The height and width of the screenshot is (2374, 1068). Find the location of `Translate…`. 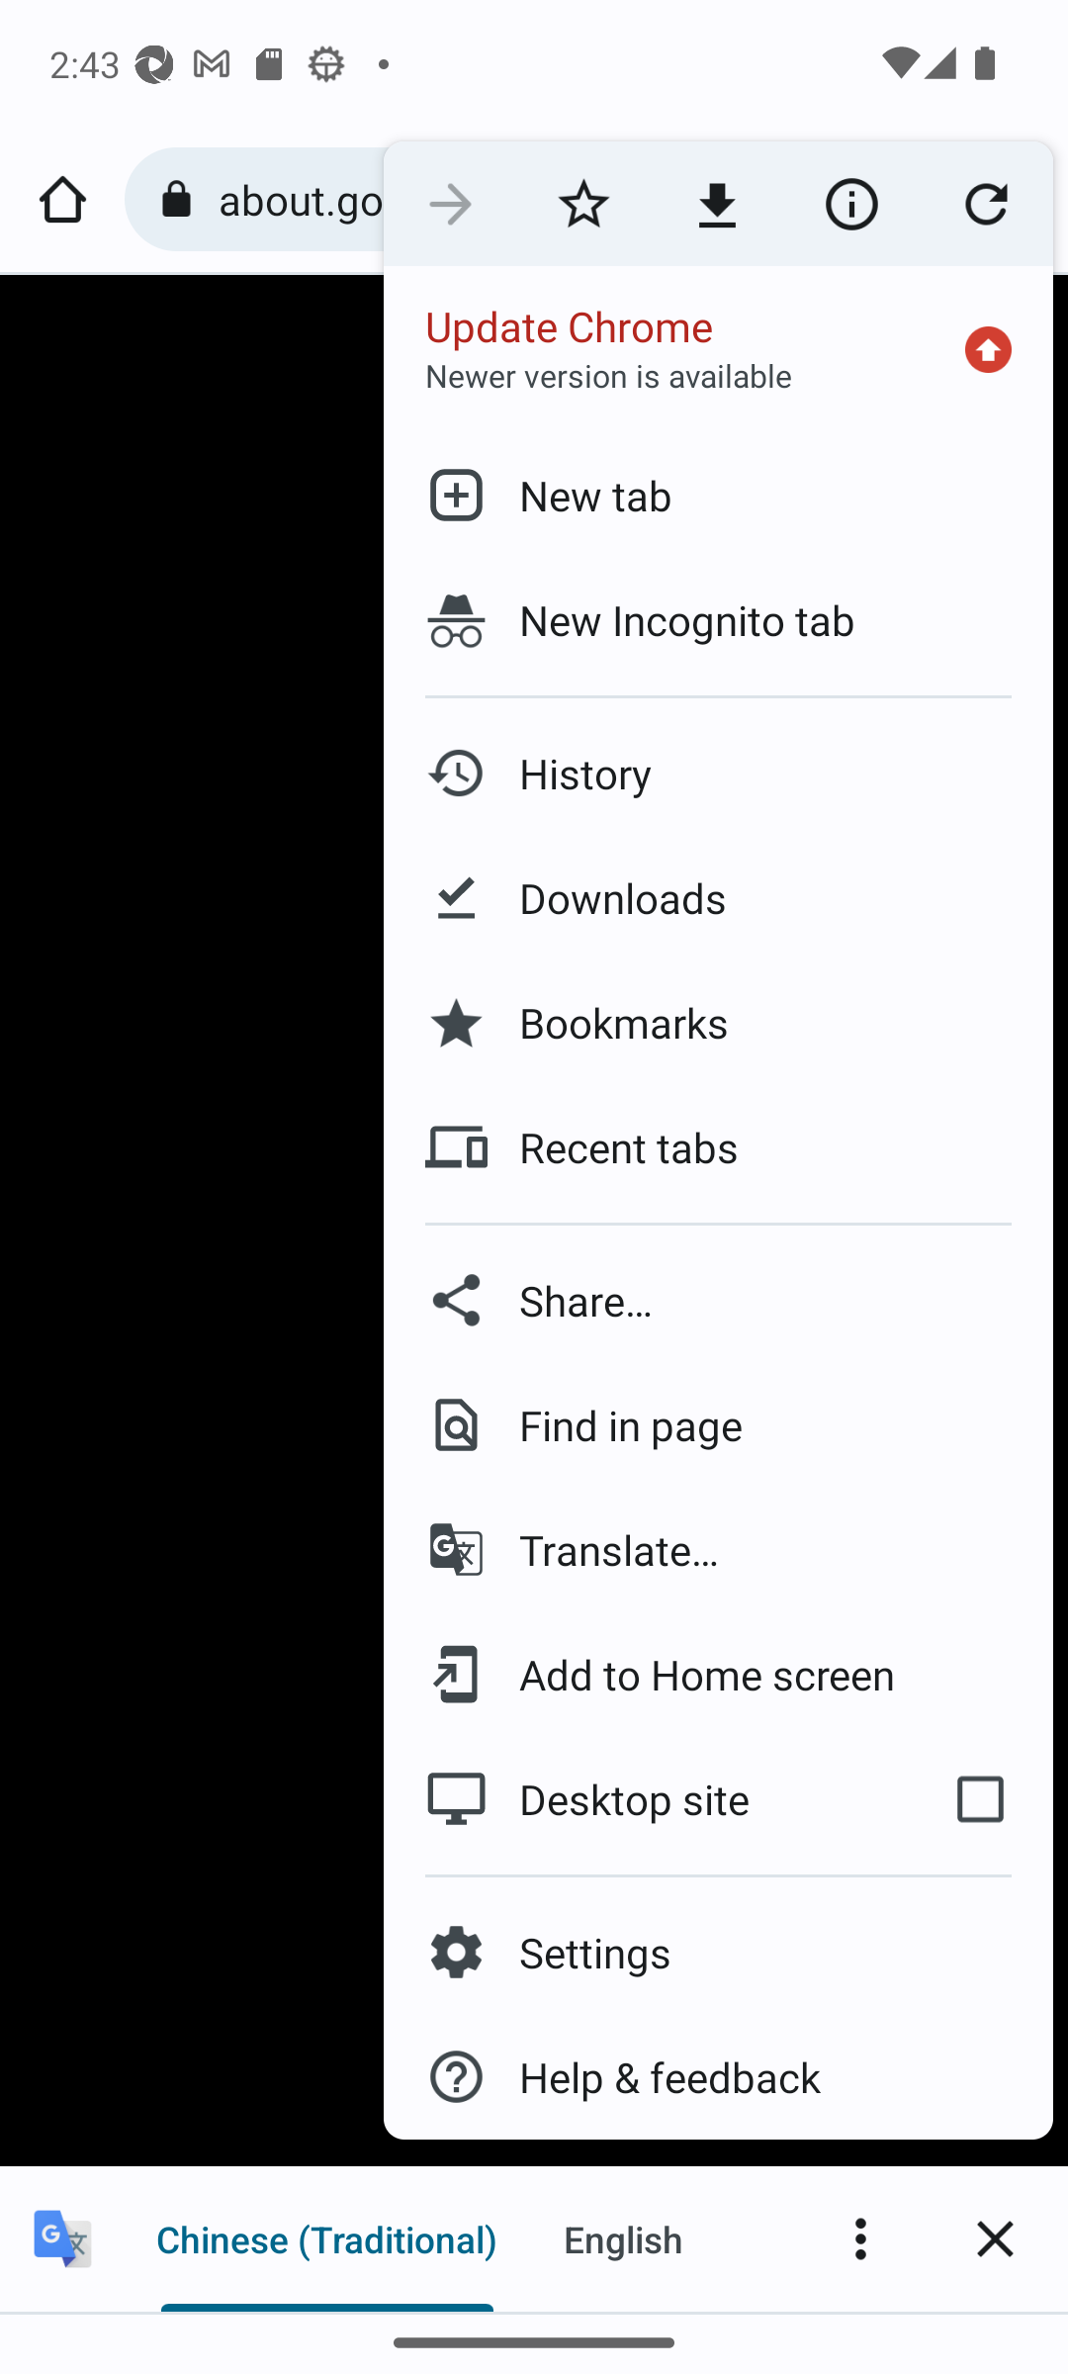

Translate… is located at coordinates (718, 1549).